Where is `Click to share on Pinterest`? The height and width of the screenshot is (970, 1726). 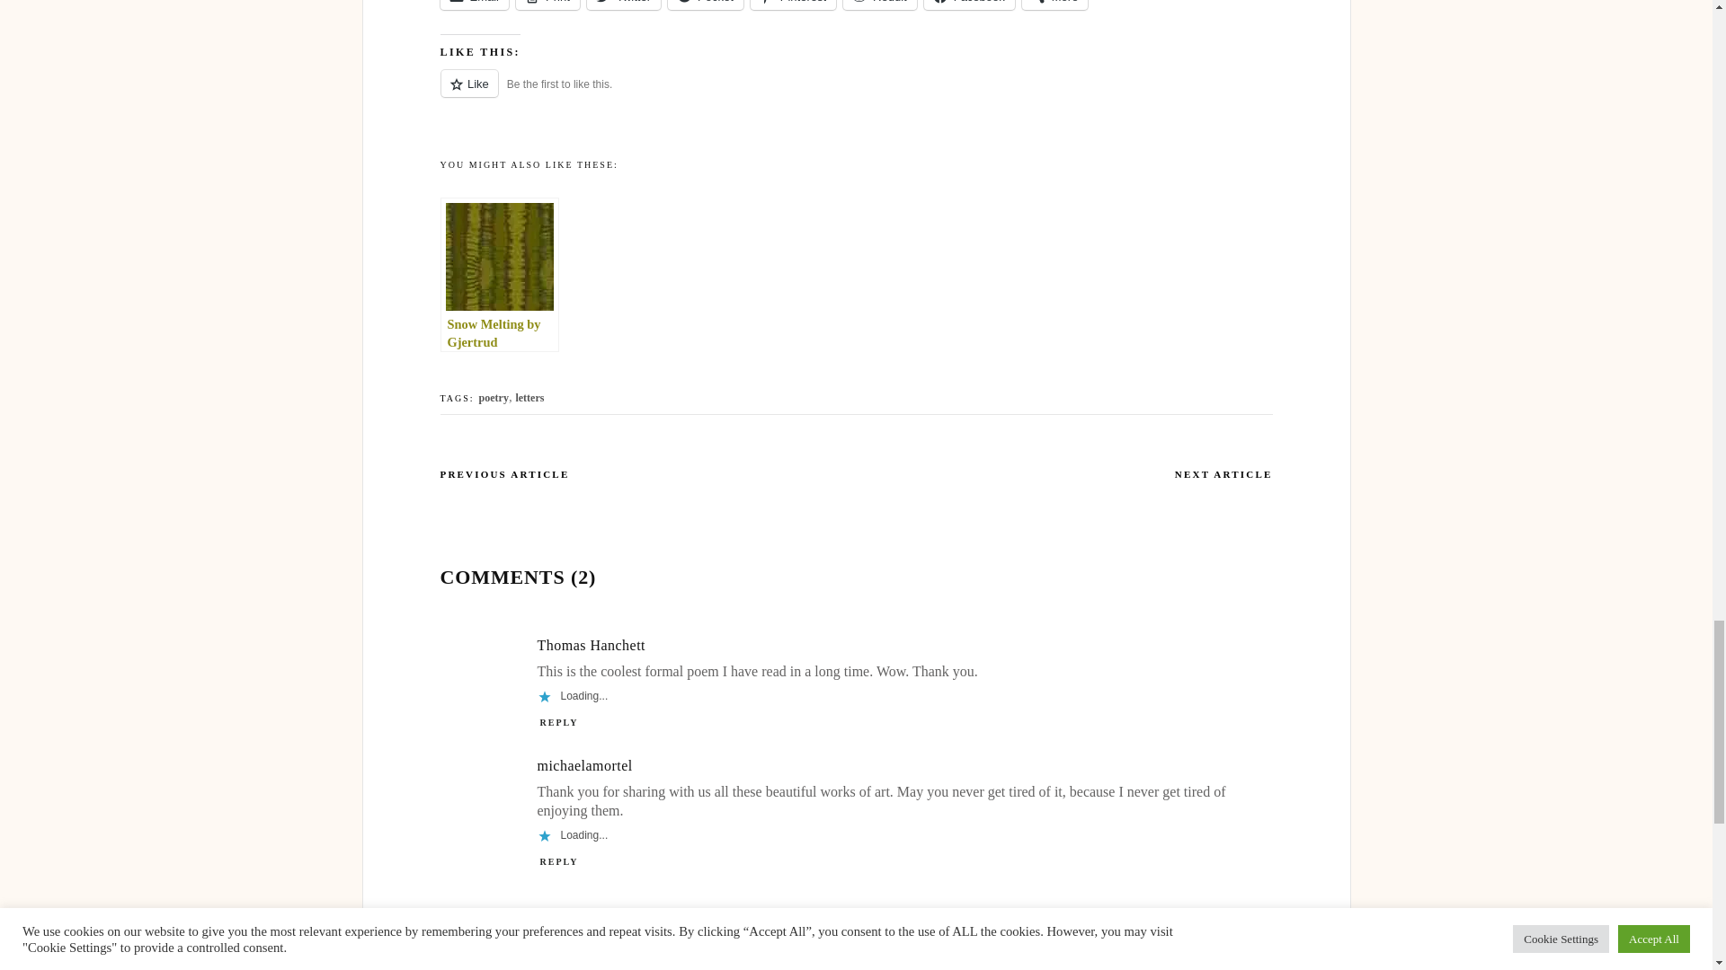
Click to share on Pinterest is located at coordinates (793, 4).